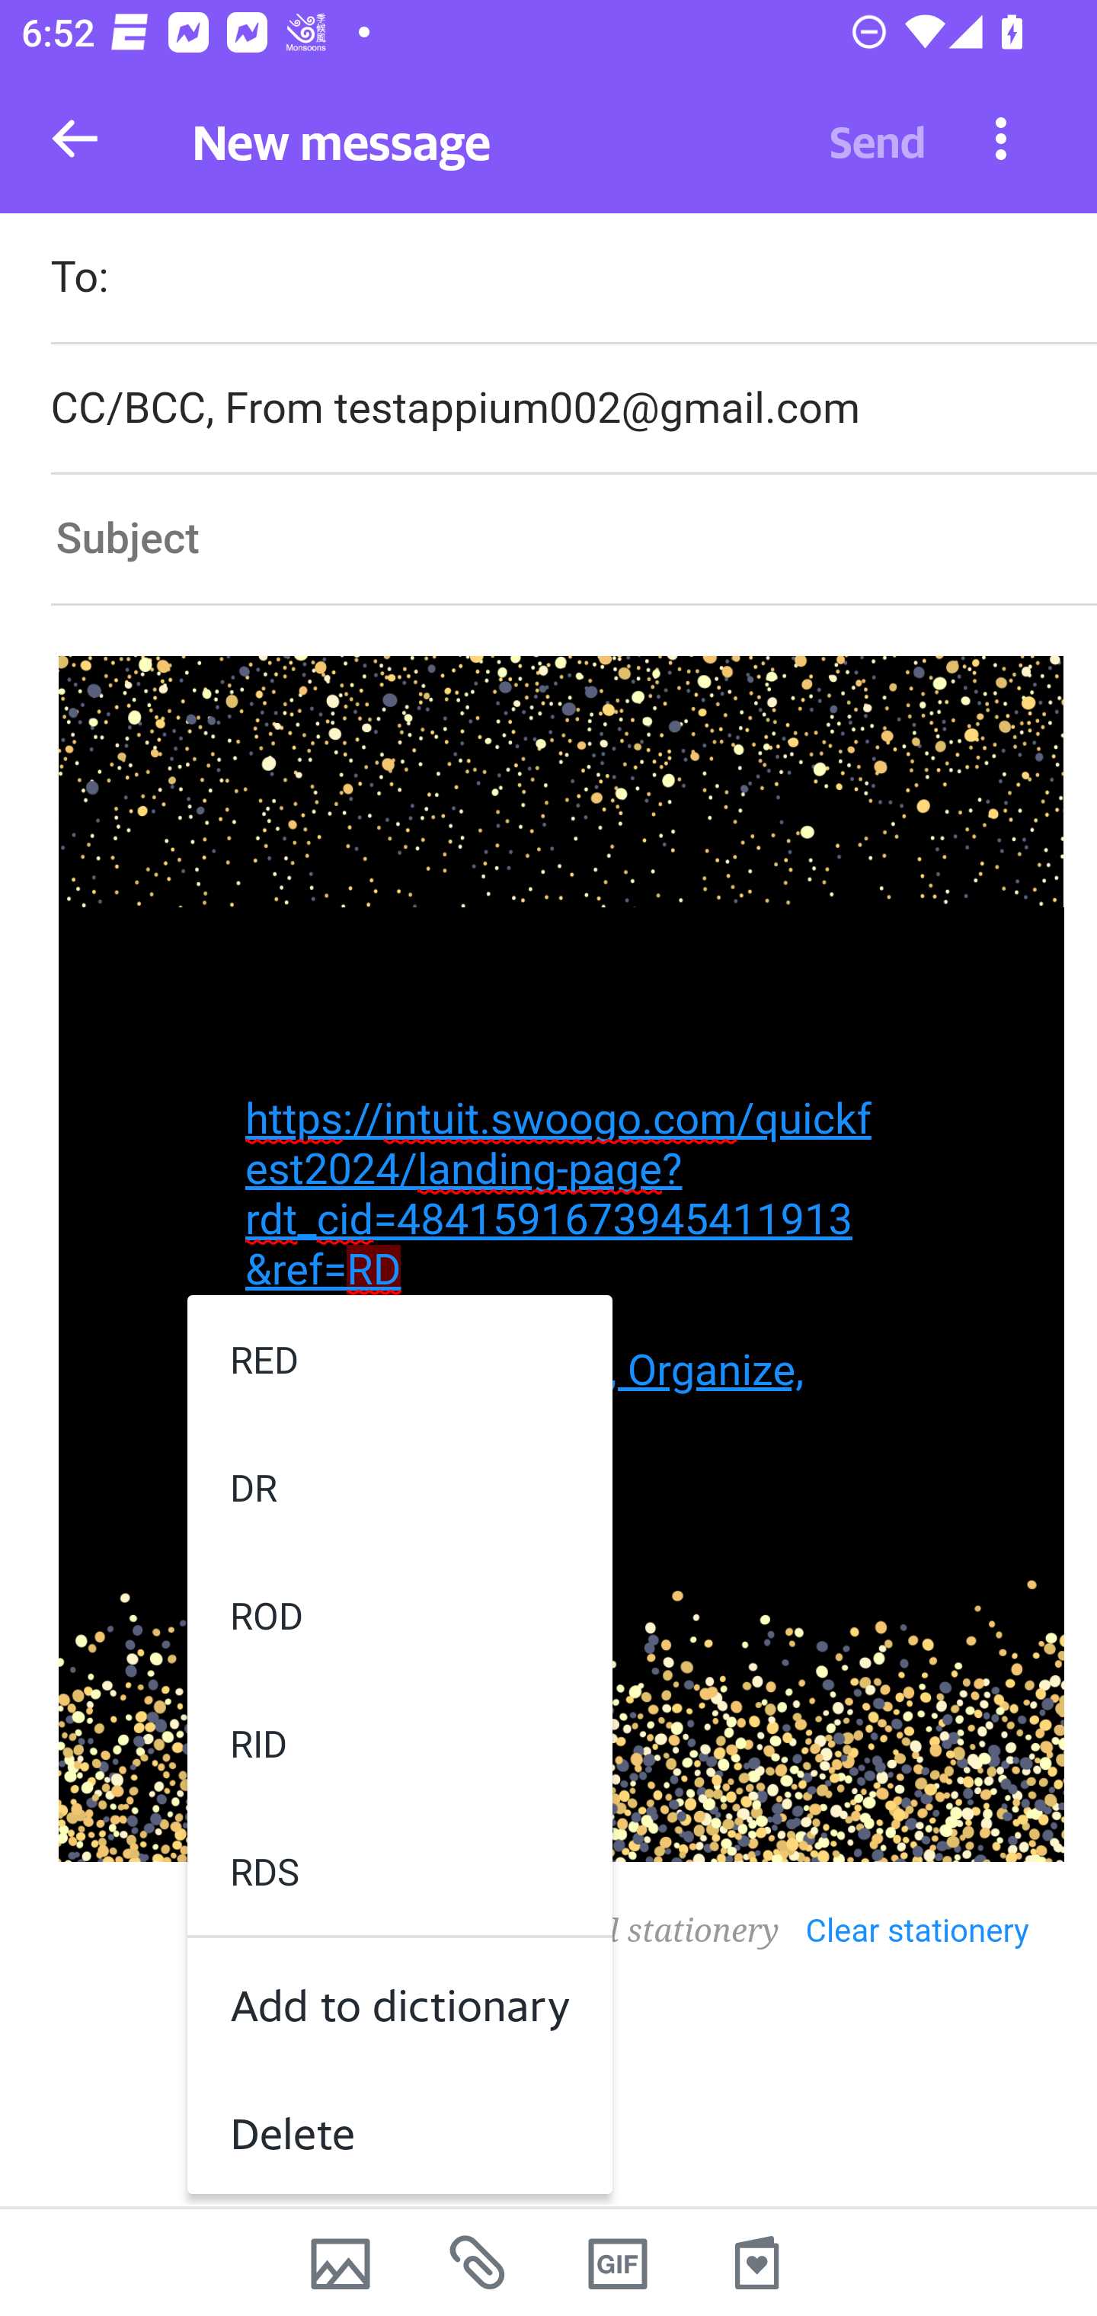  Describe the element at coordinates (399, 1743) in the screenshot. I see `RID` at that location.